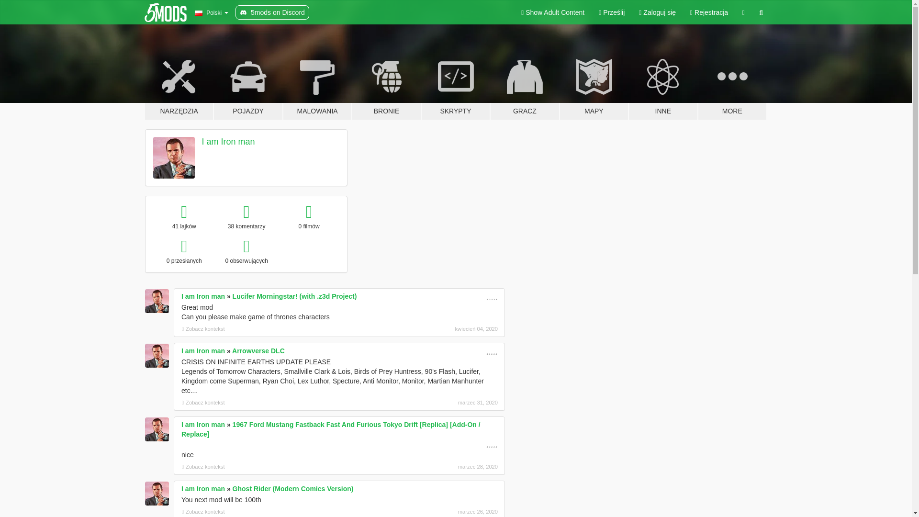  Describe the element at coordinates (552, 12) in the screenshot. I see `Light mode` at that location.